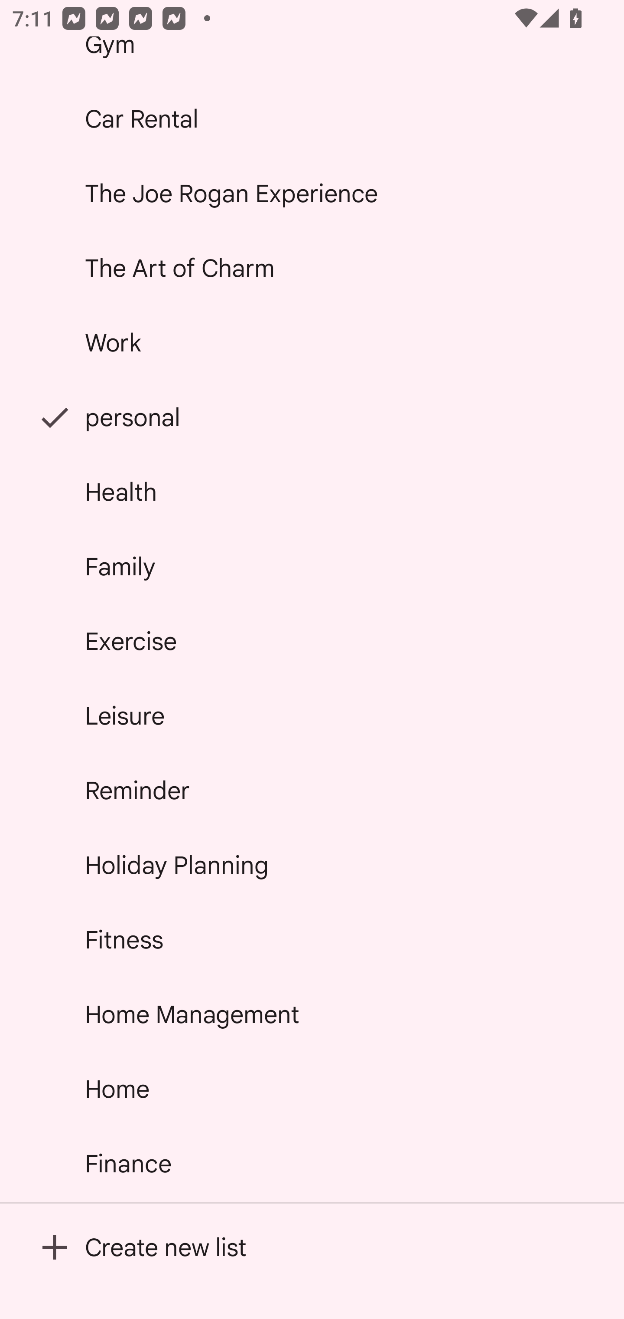 This screenshot has height=1319, width=624. I want to click on Work, so click(312, 343).